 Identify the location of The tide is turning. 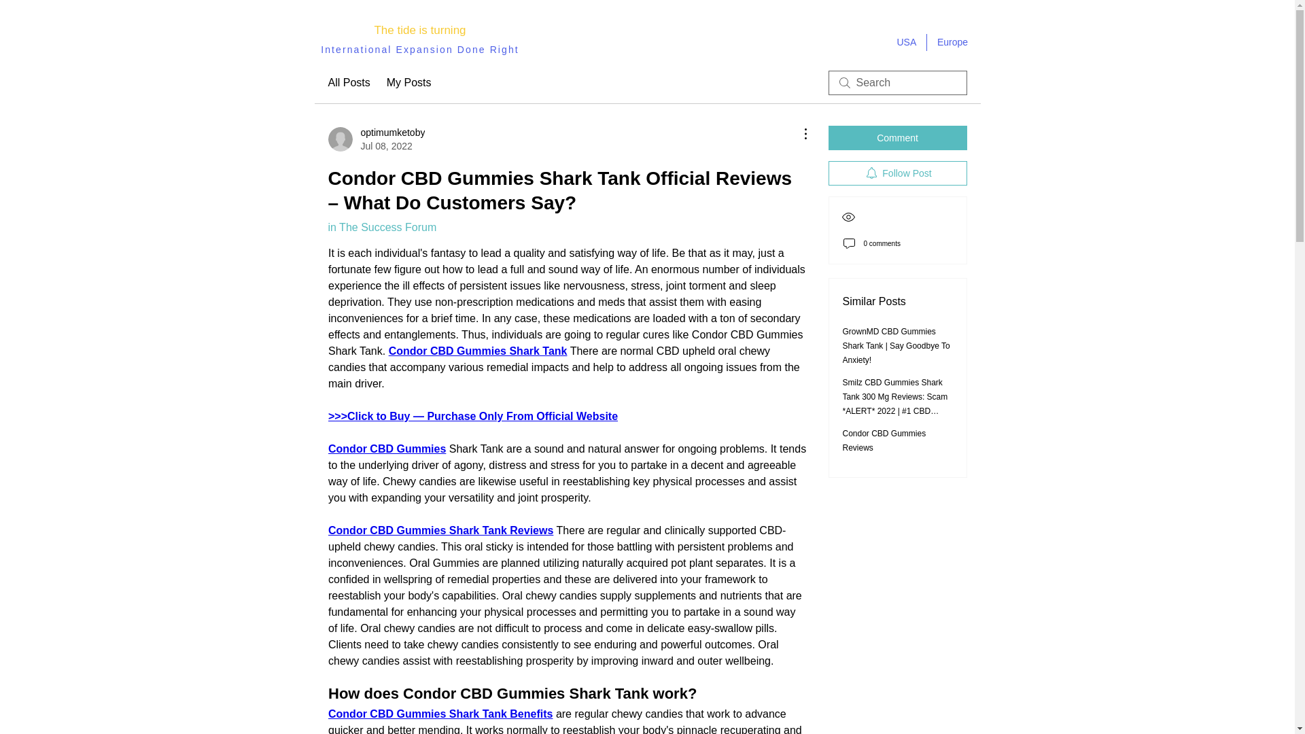
(419, 30).